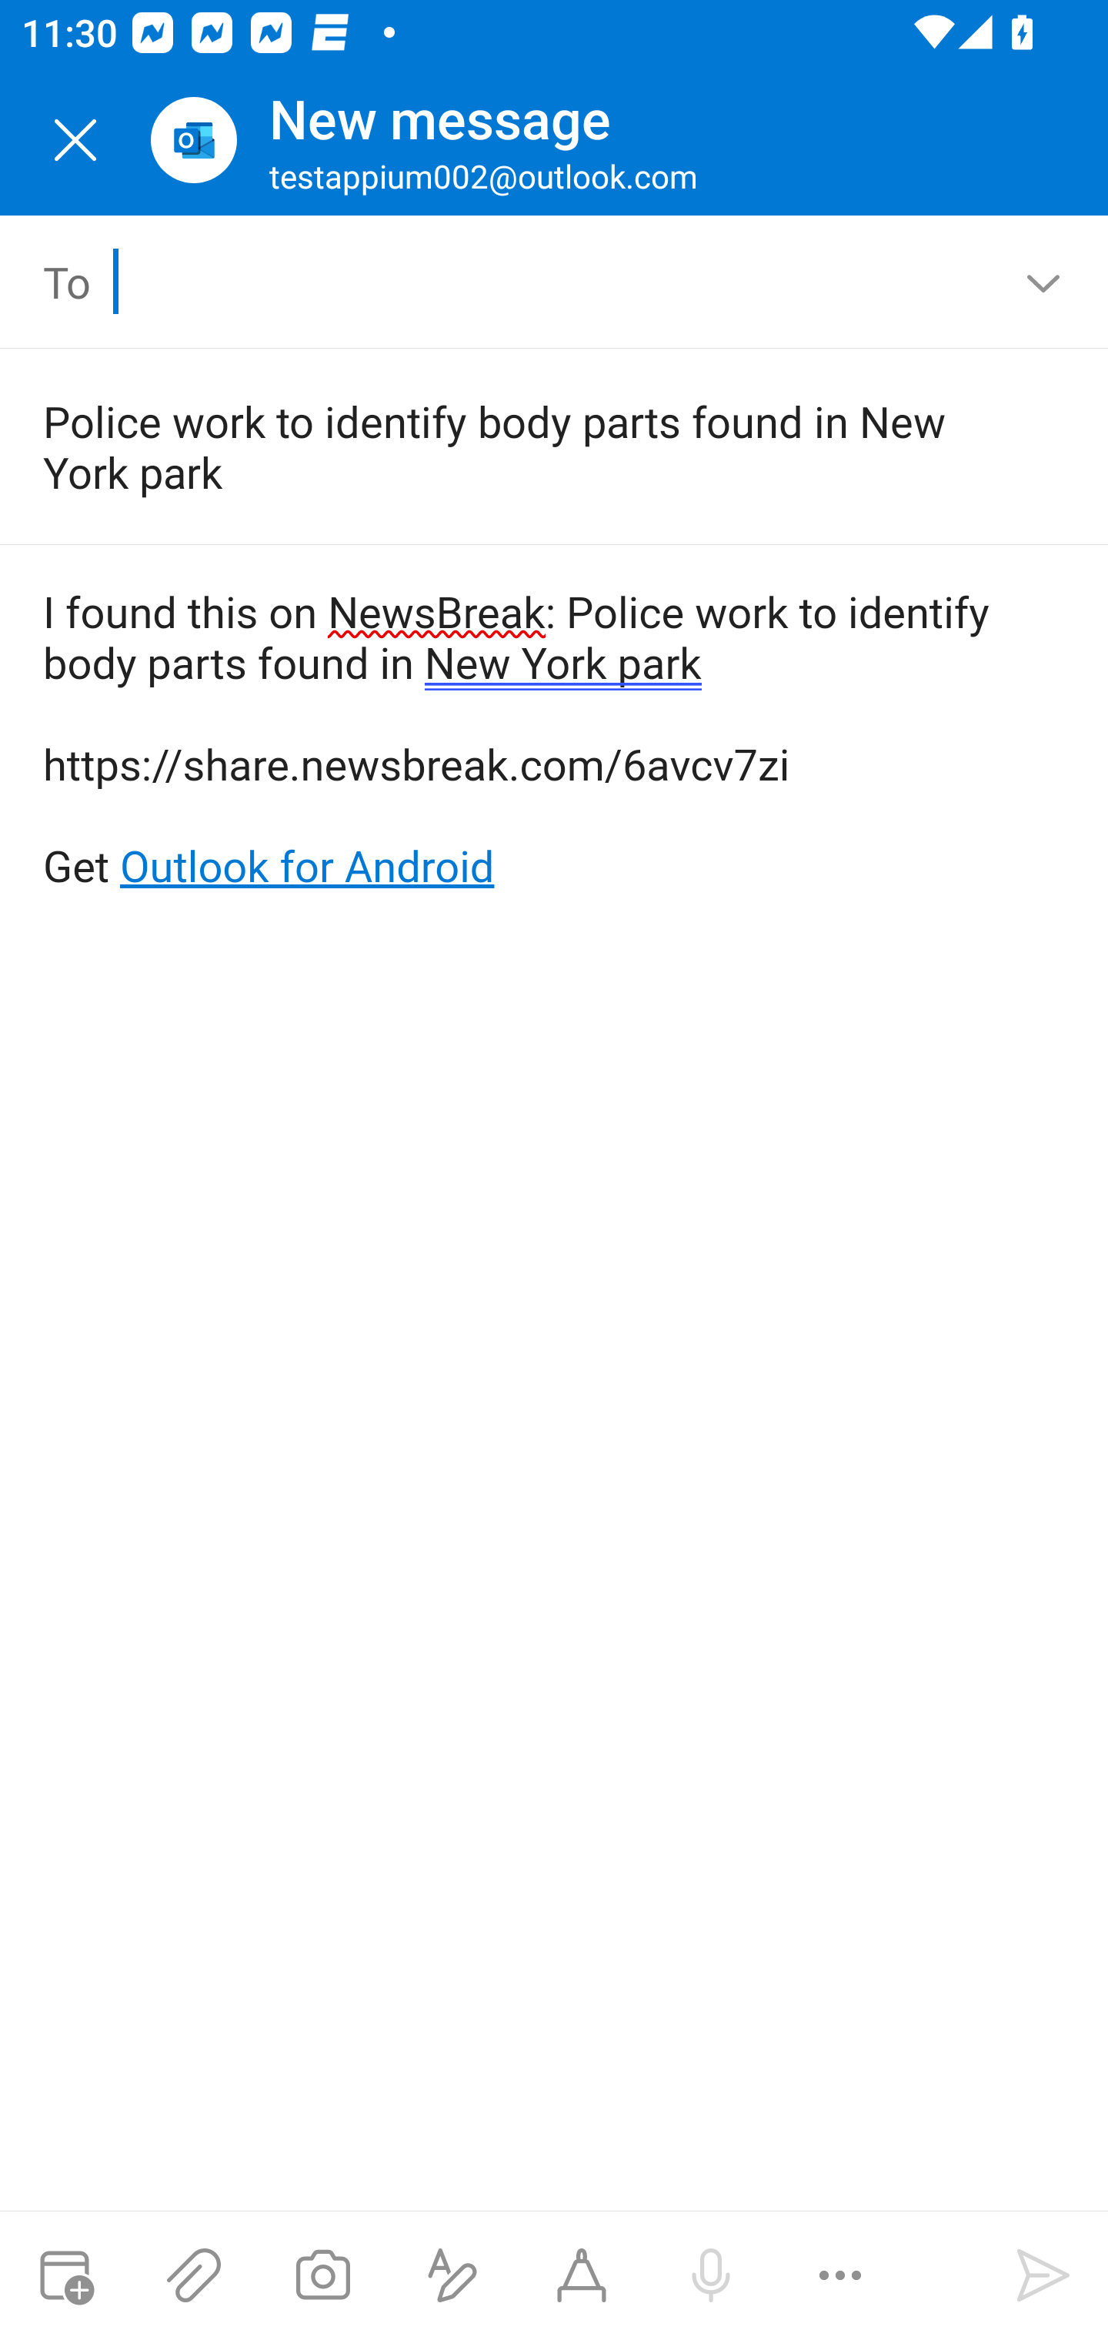  Describe the element at coordinates (194, 2275) in the screenshot. I see `Attach files` at that location.